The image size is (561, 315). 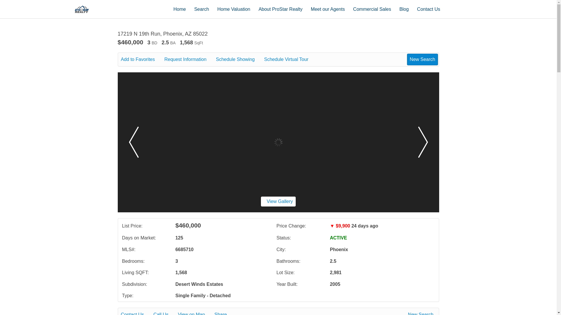 I want to click on Contact Us, so click(x=428, y=9).